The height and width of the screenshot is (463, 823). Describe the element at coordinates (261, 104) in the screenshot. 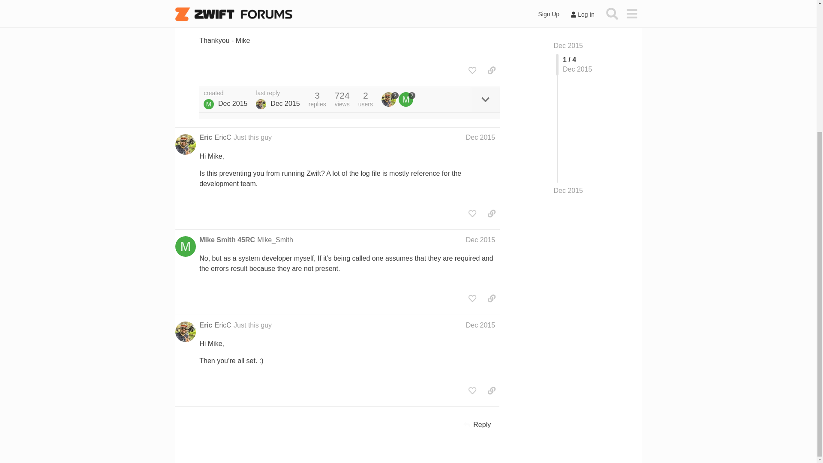

I see `Eric ` at that location.